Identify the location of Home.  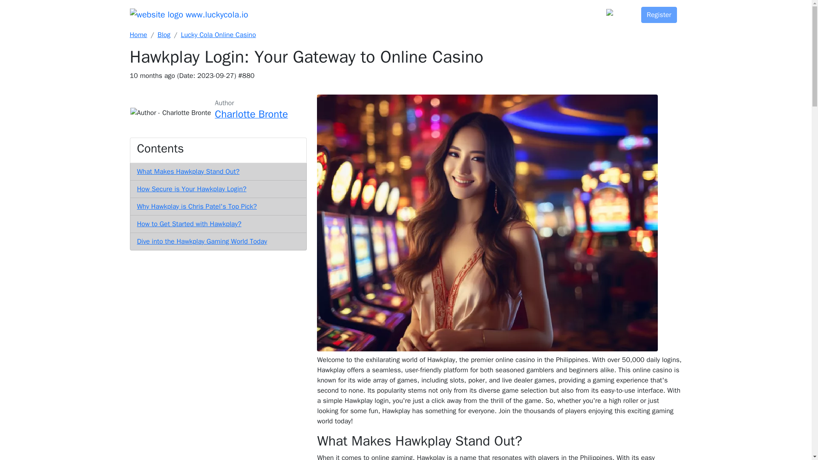
(138, 35).